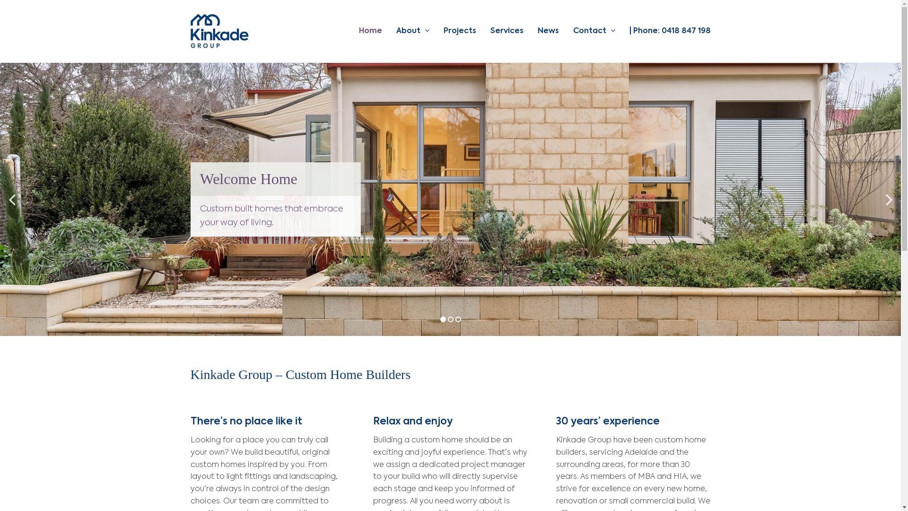 This screenshot has height=511, width=908. I want to click on About, so click(413, 31).